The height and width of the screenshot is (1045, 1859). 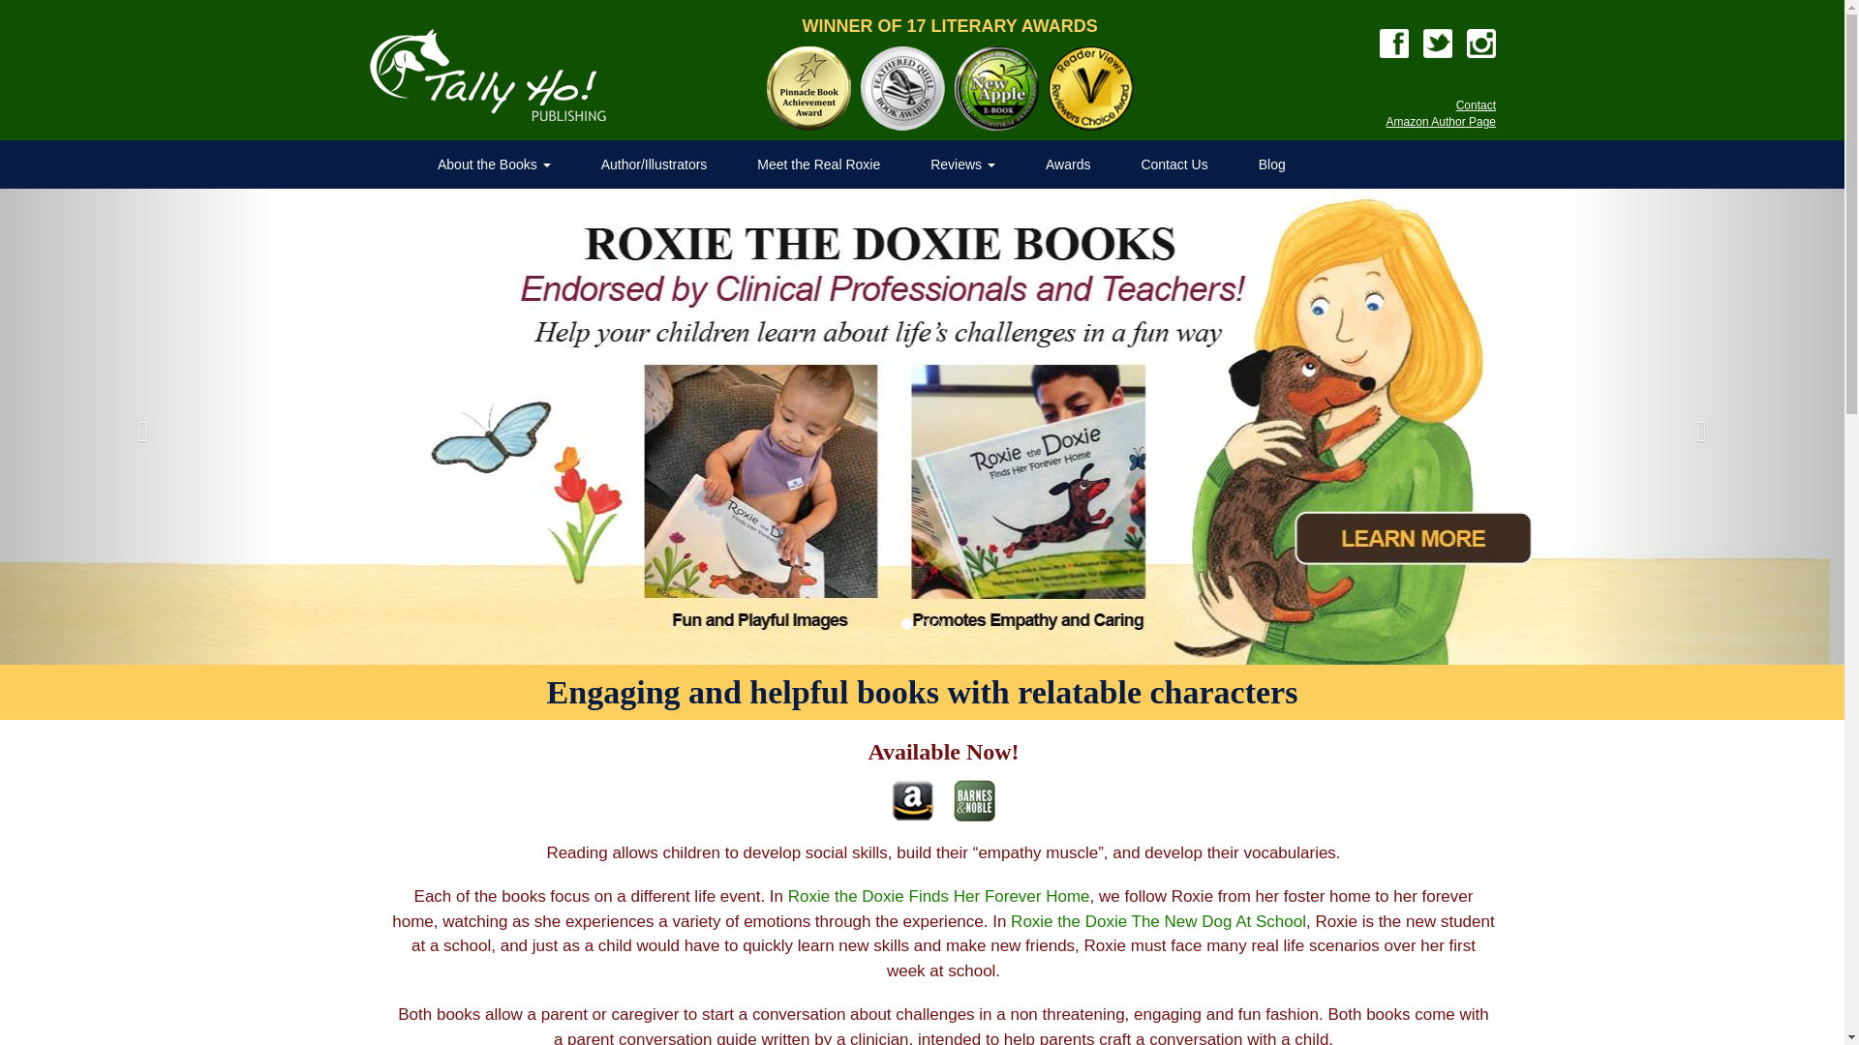 I want to click on Awards, so click(x=1068, y=164).